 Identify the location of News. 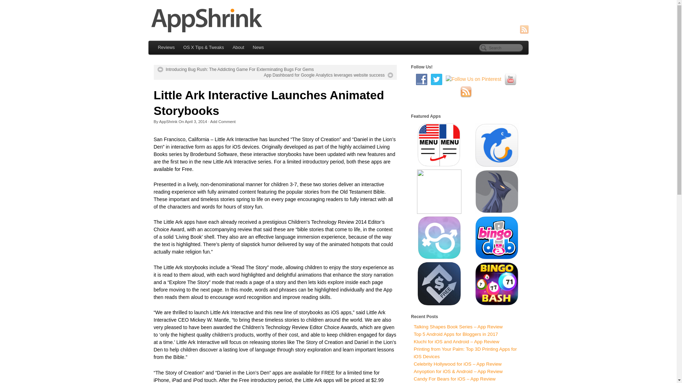
(259, 48).